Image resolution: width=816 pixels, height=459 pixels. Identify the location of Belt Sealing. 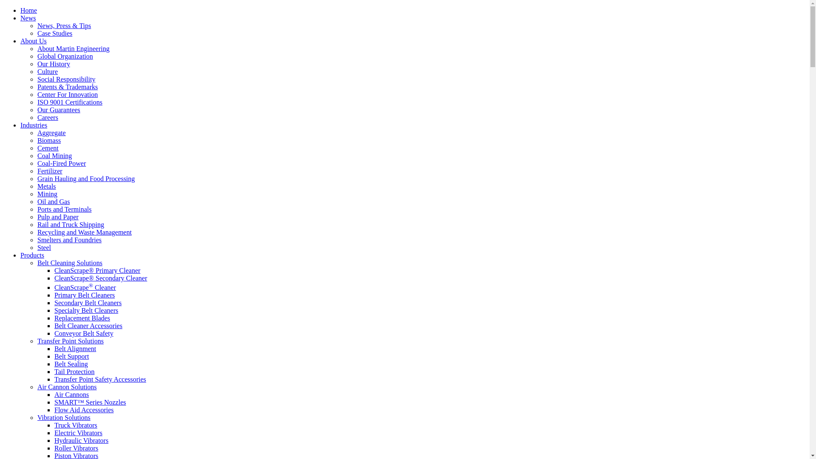
(71, 364).